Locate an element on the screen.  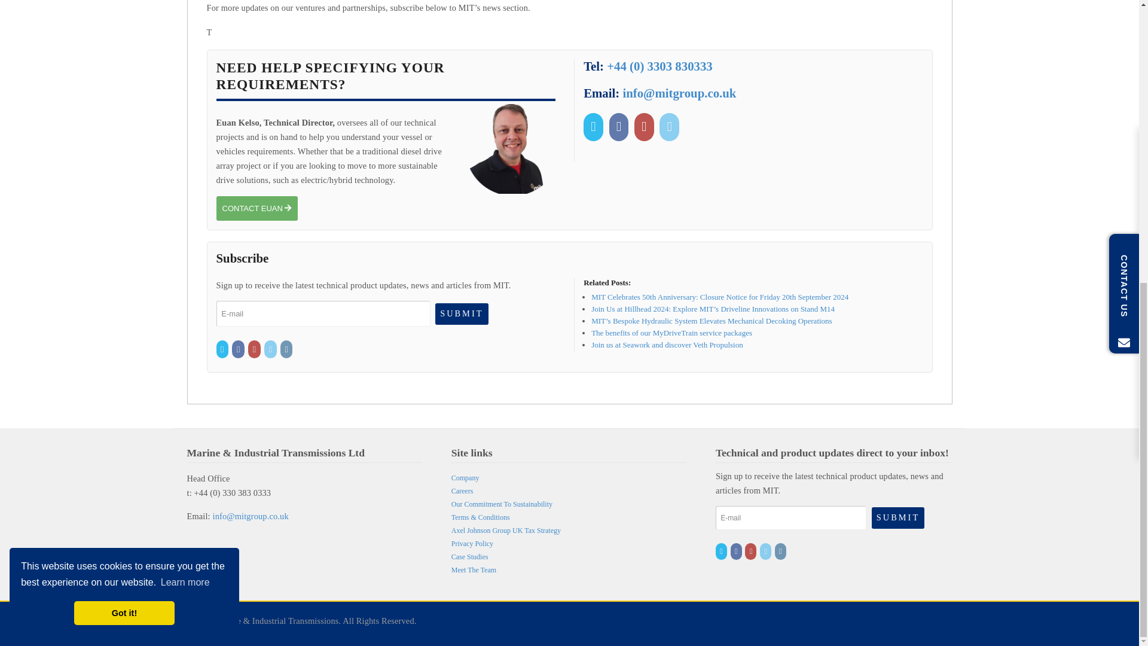
Instagram is located at coordinates (287, 349).